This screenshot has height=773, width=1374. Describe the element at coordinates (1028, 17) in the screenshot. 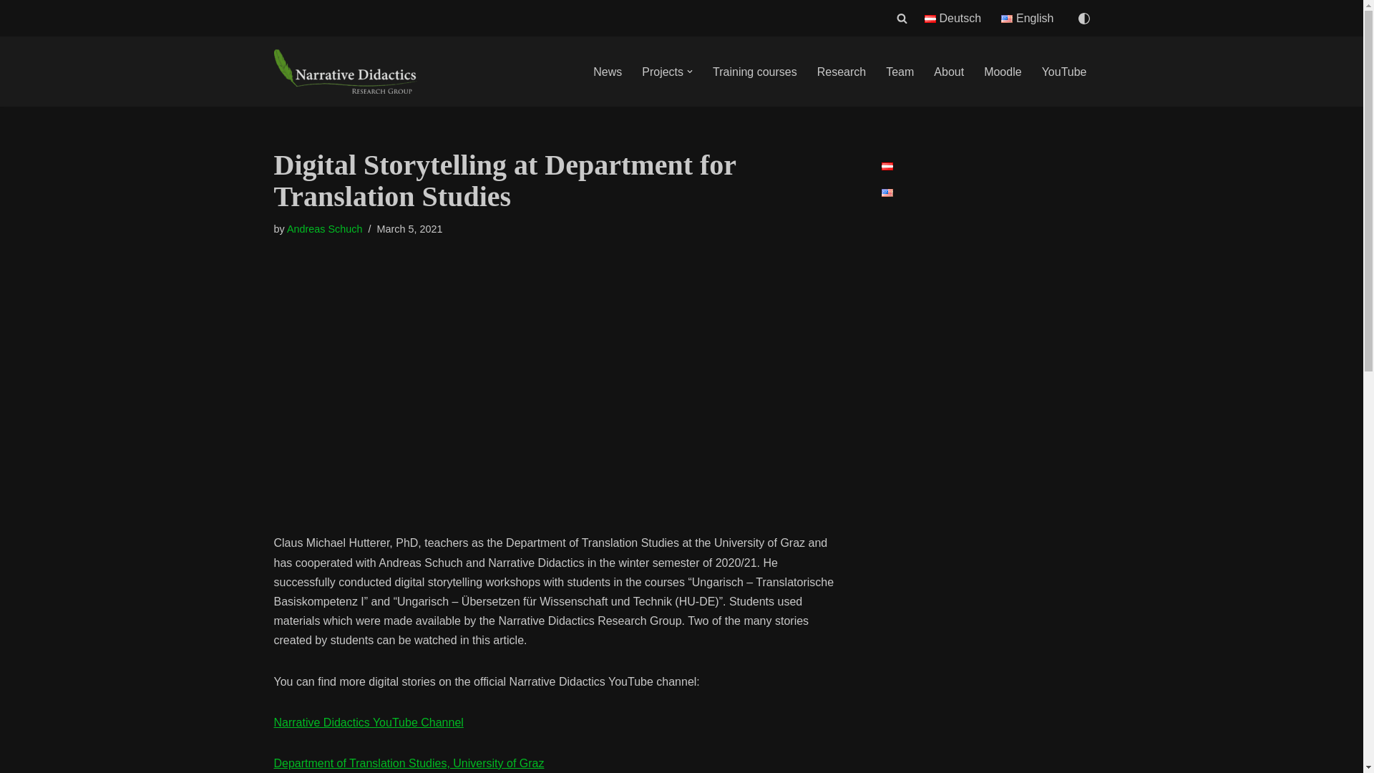

I see `English` at that location.